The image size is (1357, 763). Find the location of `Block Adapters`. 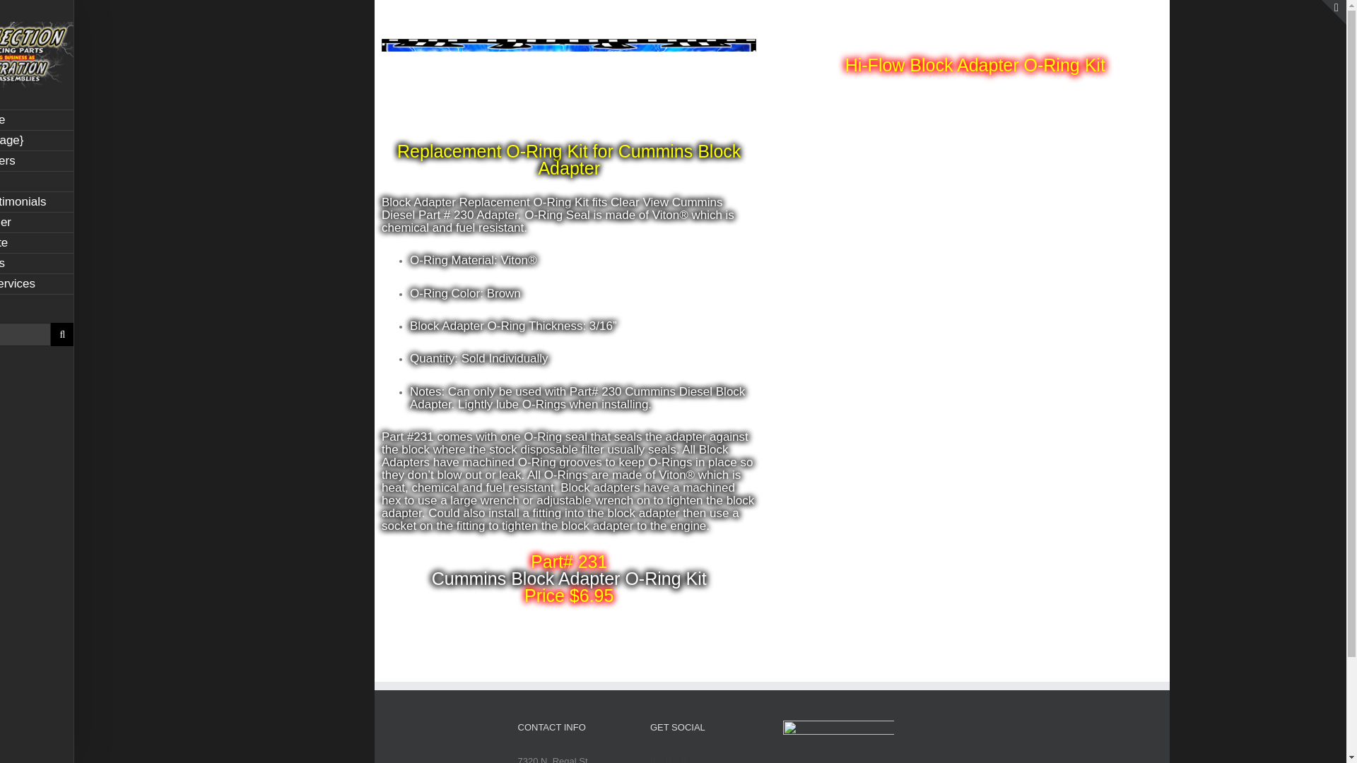

Block Adapters is located at coordinates (37, 161).